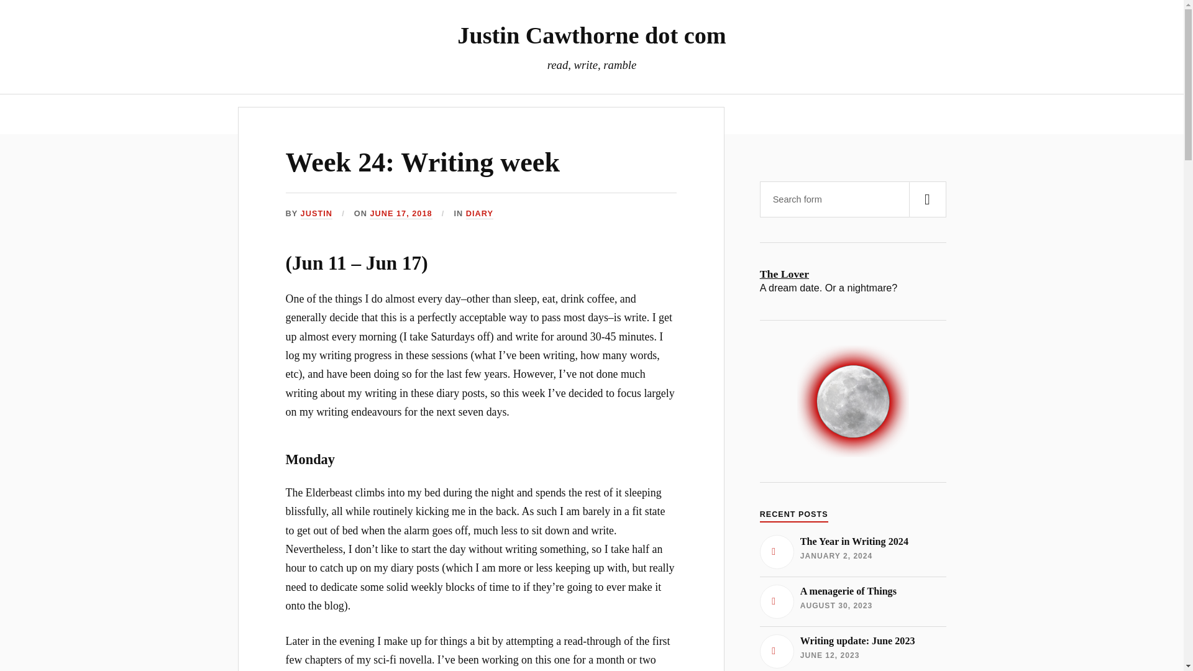  Describe the element at coordinates (401, 214) in the screenshot. I see `Week 24: Writing week` at that location.